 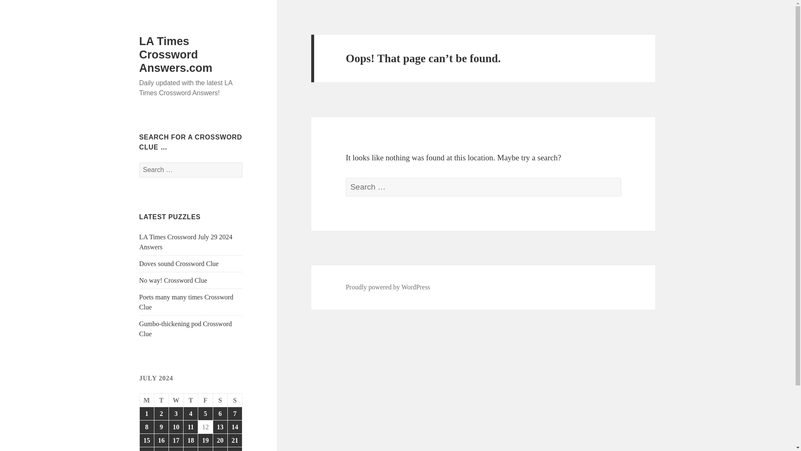 I want to click on 5, so click(x=205, y=413).